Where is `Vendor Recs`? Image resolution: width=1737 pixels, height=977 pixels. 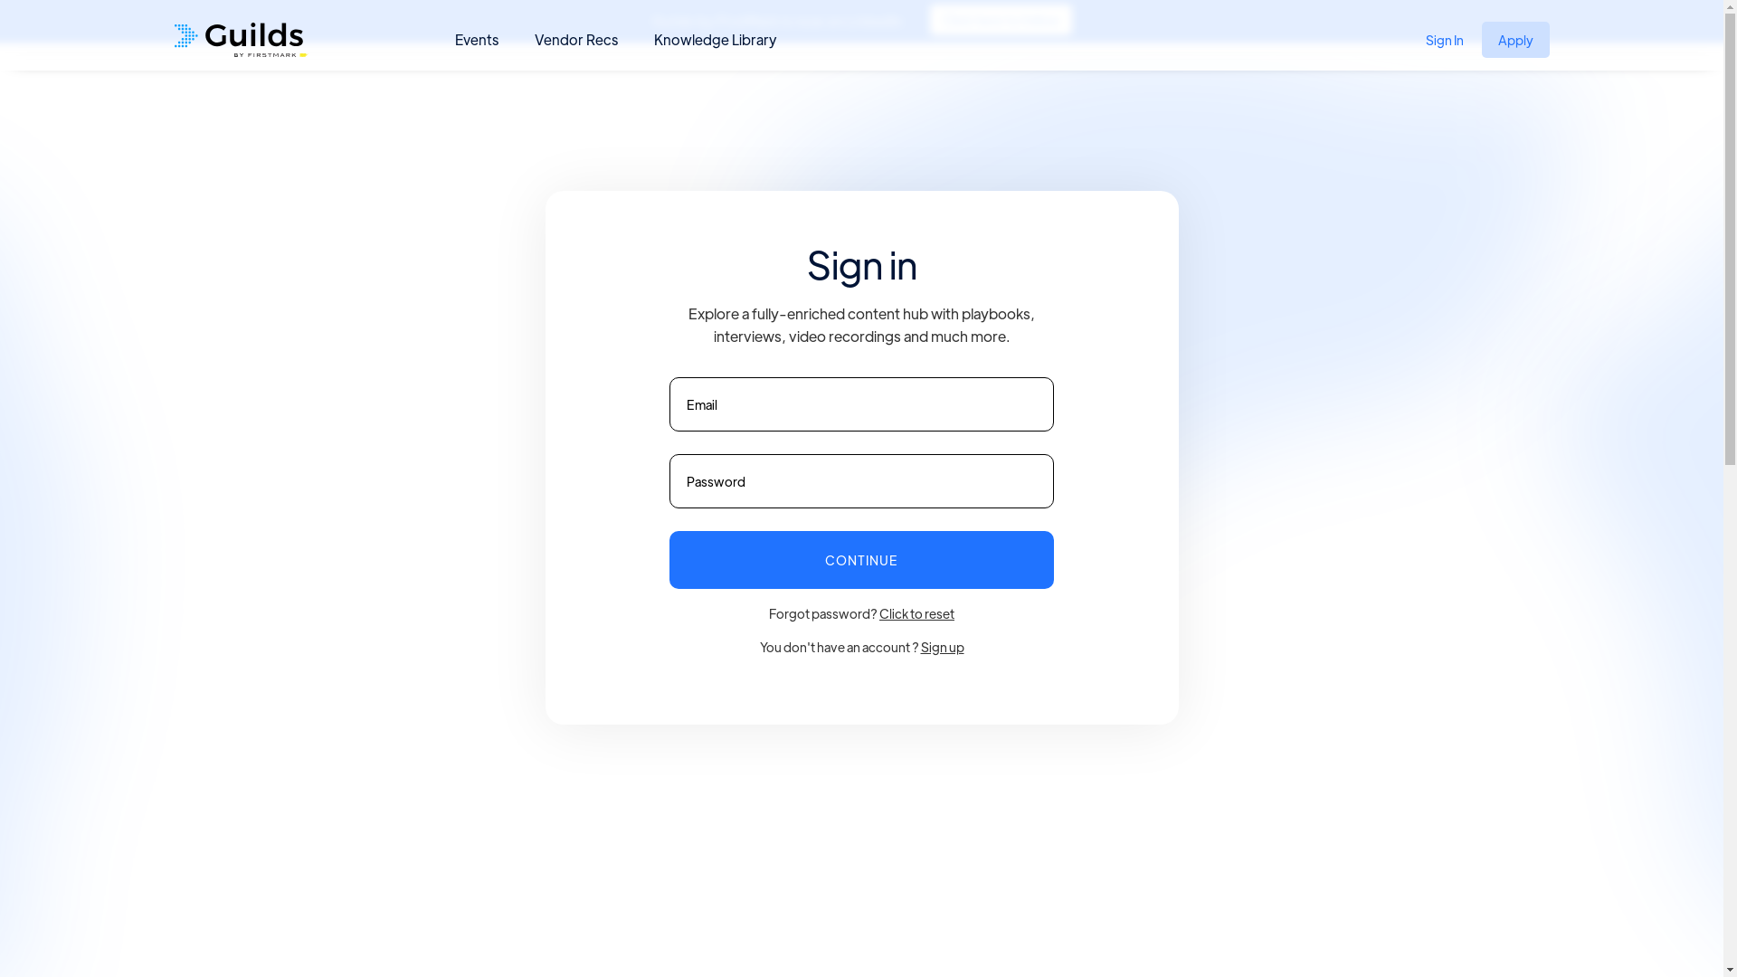 Vendor Recs is located at coordinates (575, 40).